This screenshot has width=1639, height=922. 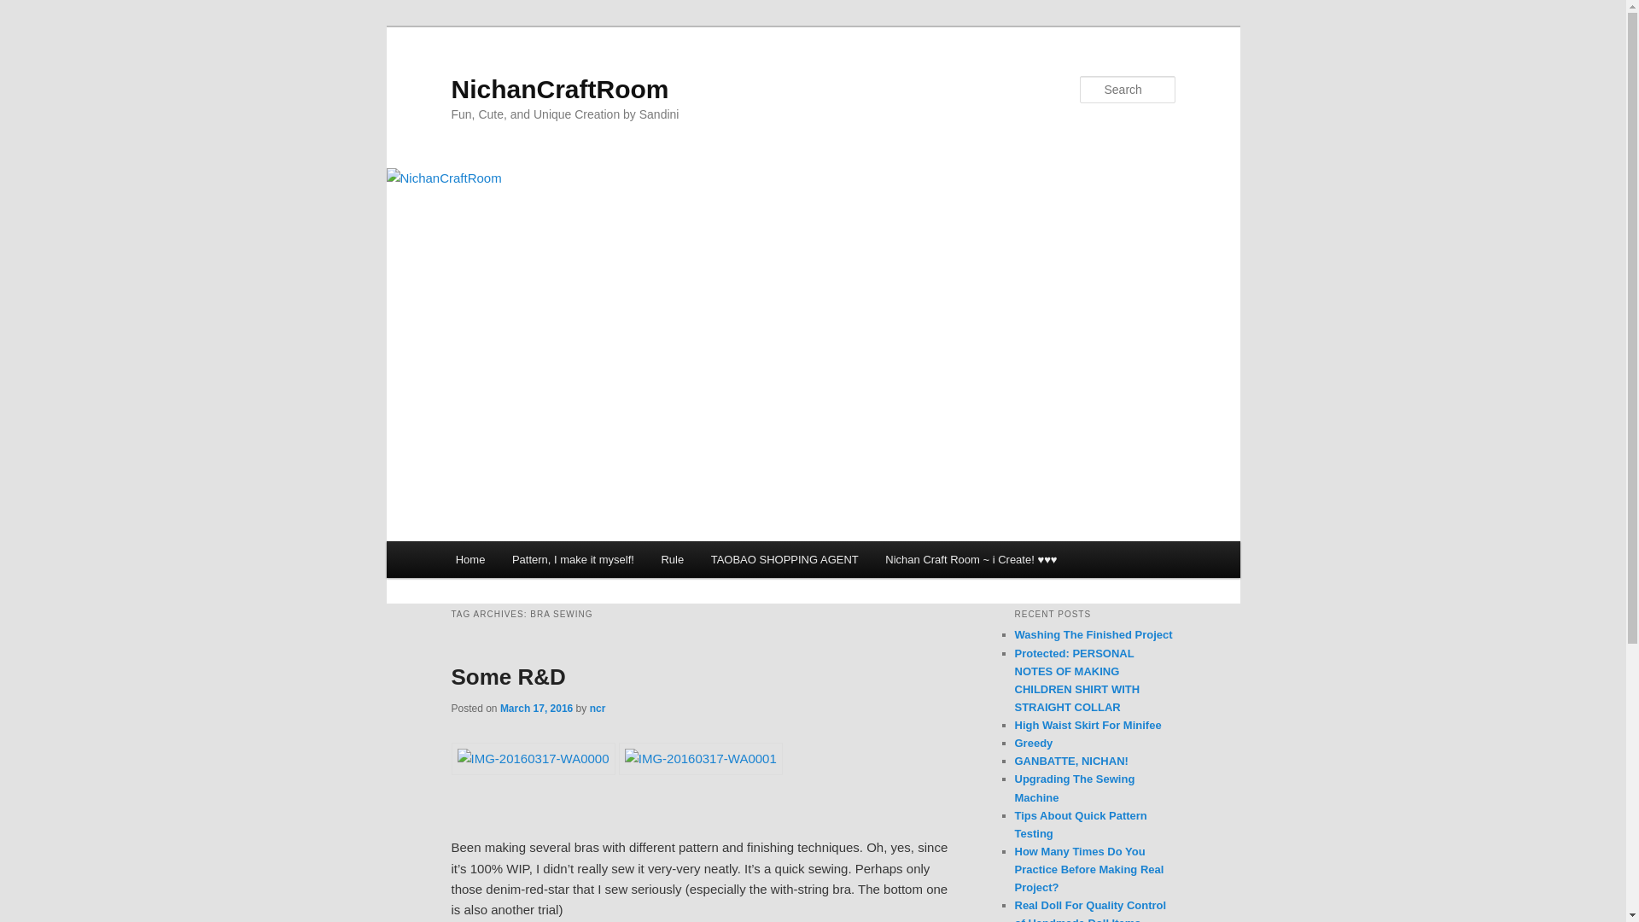 What do you see at coordinates (673, 559) in the screenshot?
I see `Rule` at bounding box center [673, 559].